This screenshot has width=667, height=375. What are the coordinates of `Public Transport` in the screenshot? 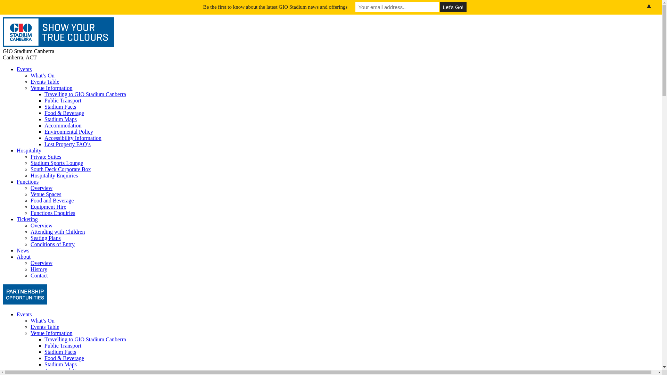 It's located at (63, 101).